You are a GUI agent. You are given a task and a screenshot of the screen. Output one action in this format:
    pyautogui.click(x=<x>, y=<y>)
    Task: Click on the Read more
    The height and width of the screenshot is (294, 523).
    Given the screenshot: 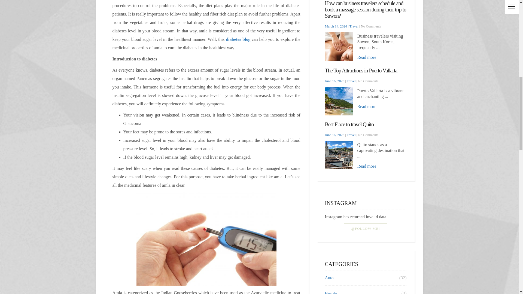 What is the action you would take?
    pyautogui.click(x=367, y=106)
    